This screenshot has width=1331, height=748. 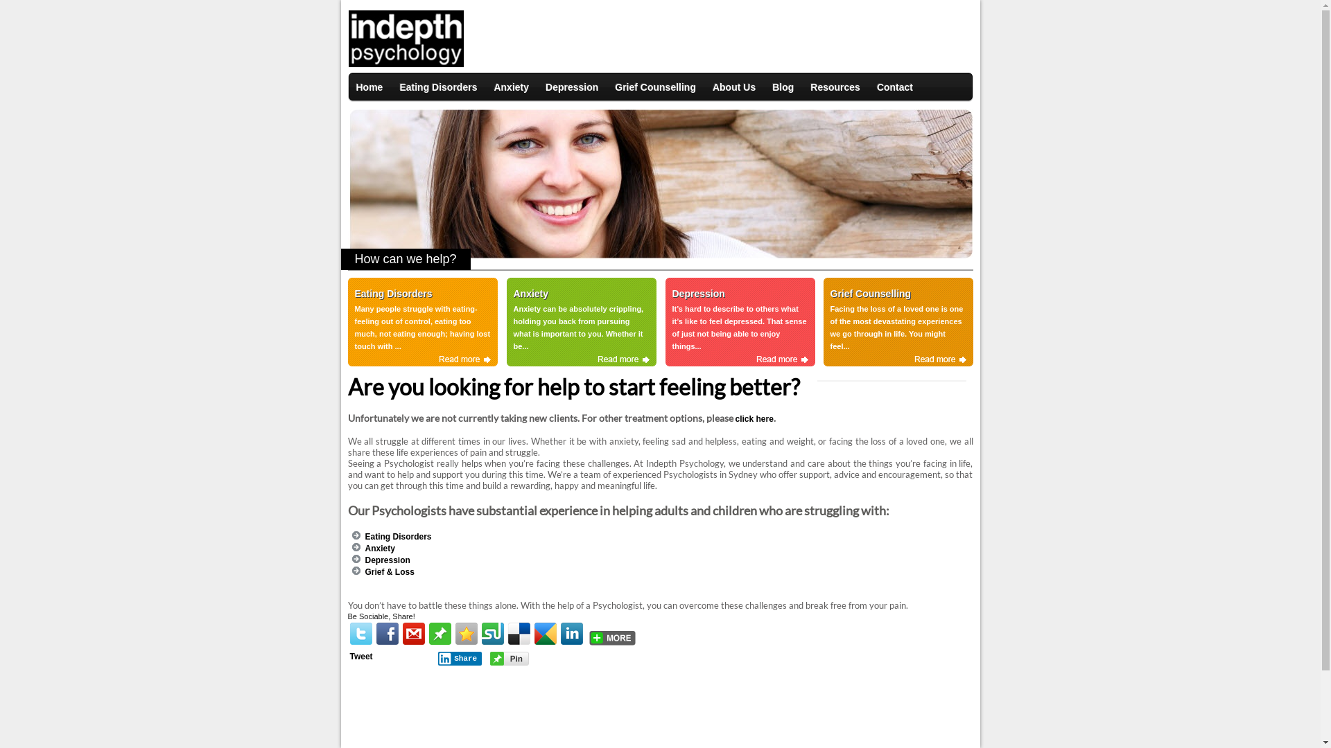 What do you see at coordinates (940, 359) in the screenshot?
I see `read more` at bounding box center [940, 359].